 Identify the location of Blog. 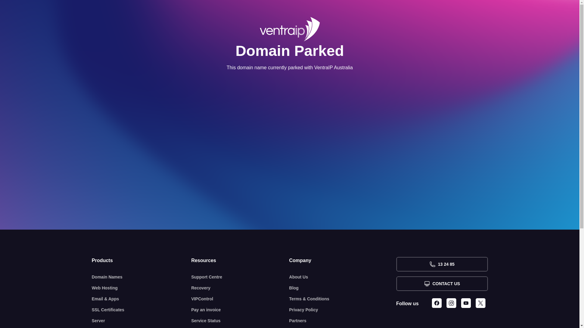
(343, 288).